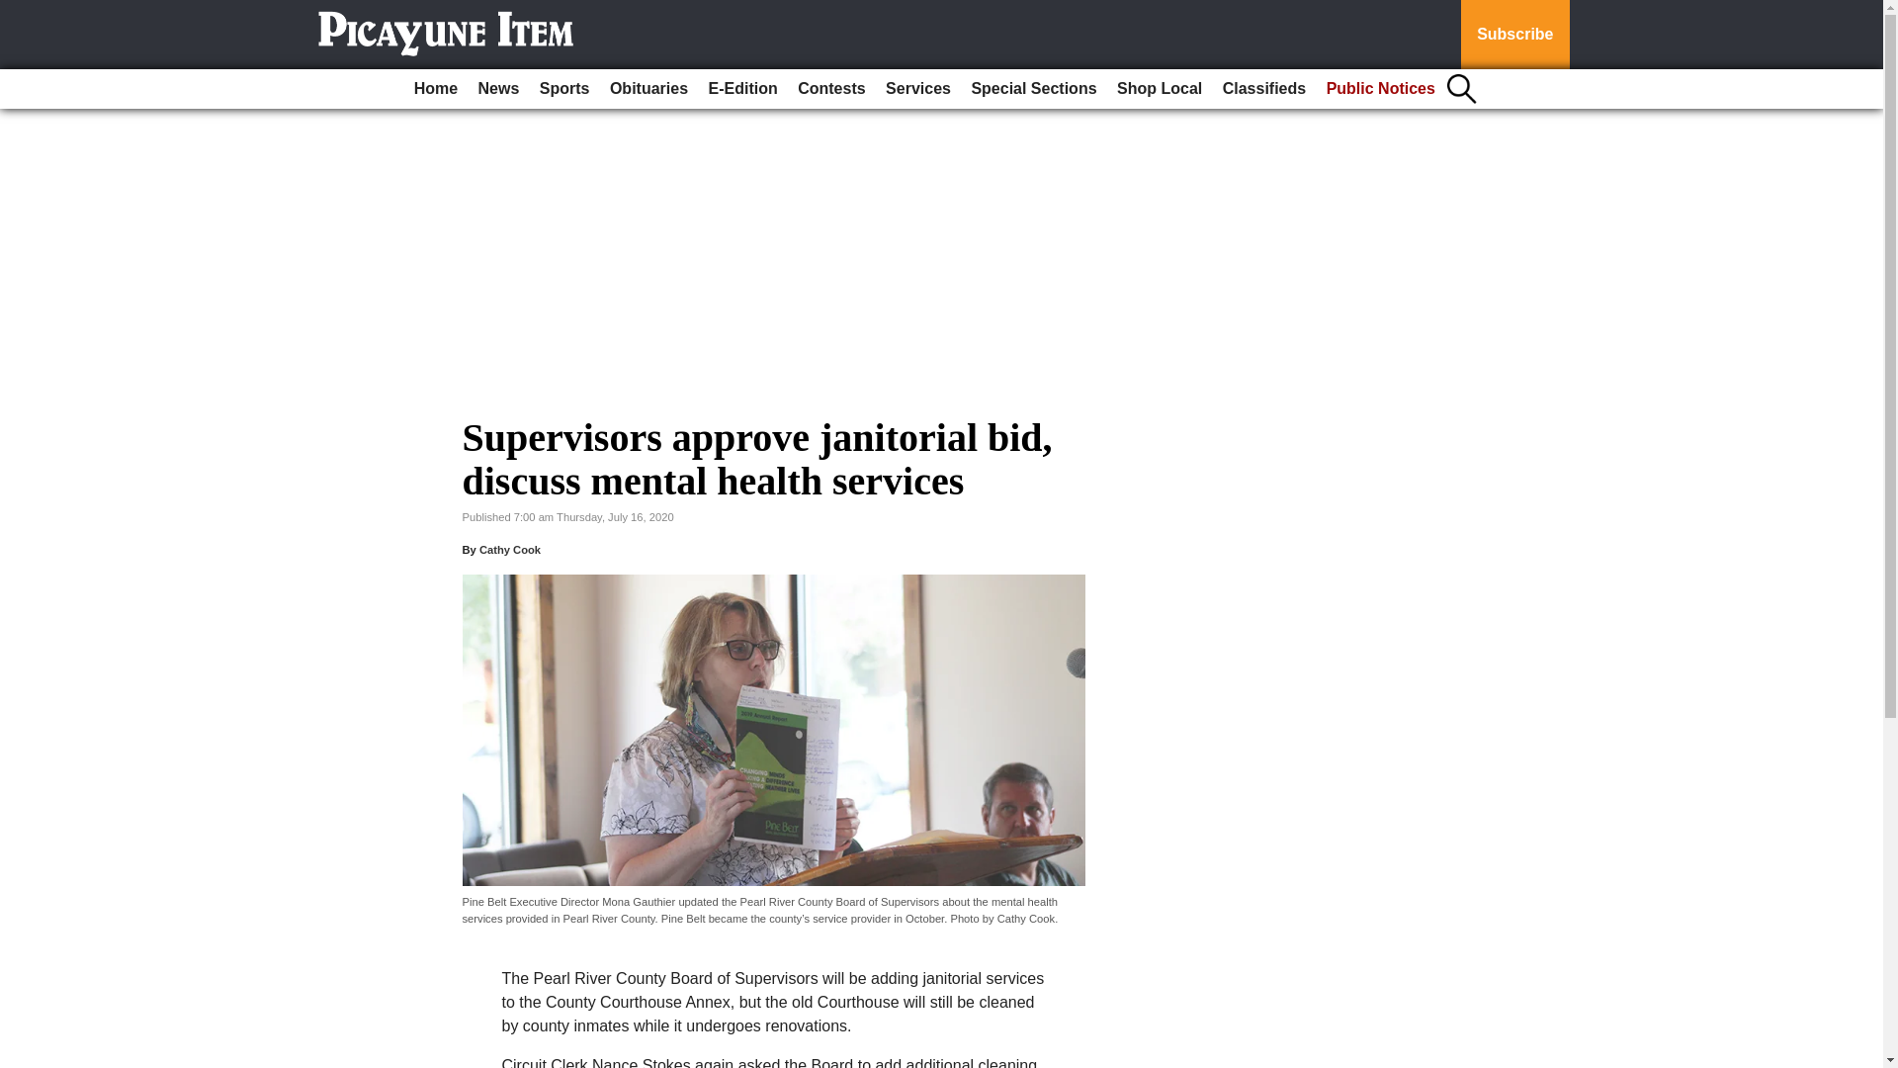 Image resolution: width=1898 pixels, height=1068 pixels. I want to click on News, so click(498, 89).